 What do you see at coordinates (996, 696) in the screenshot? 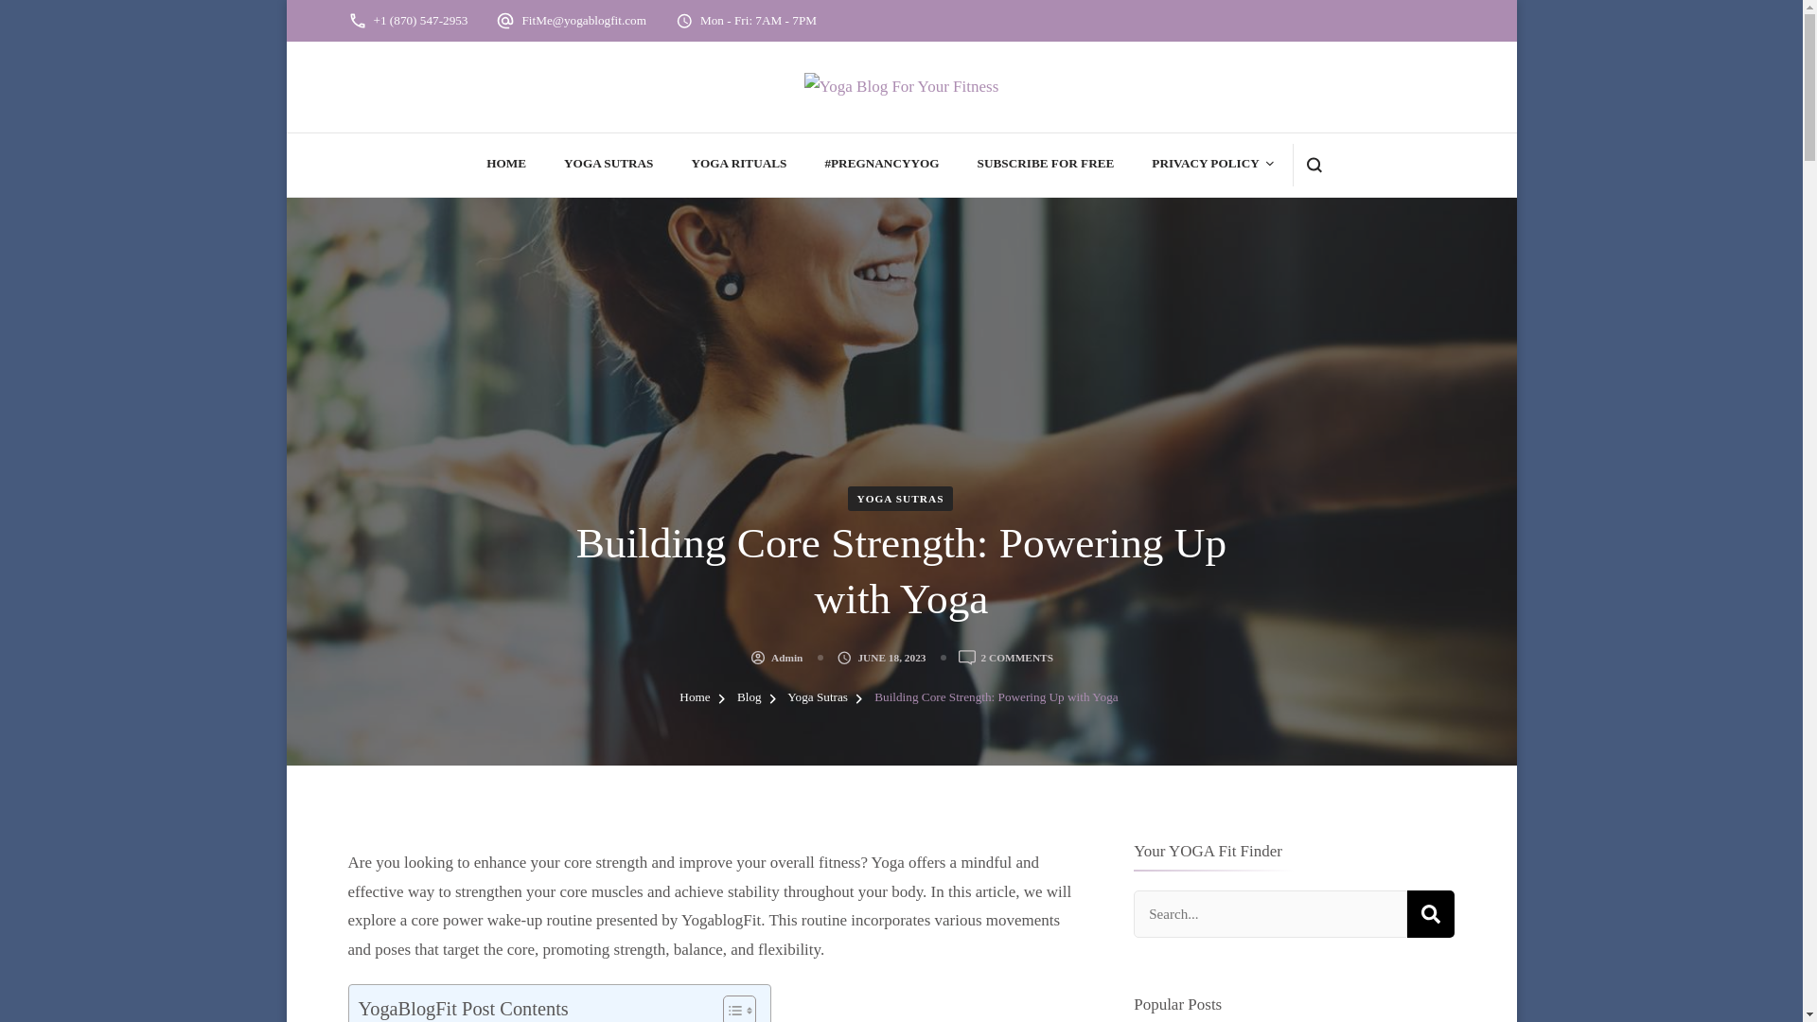
I see `HOME` at bounding box center [996, 696].